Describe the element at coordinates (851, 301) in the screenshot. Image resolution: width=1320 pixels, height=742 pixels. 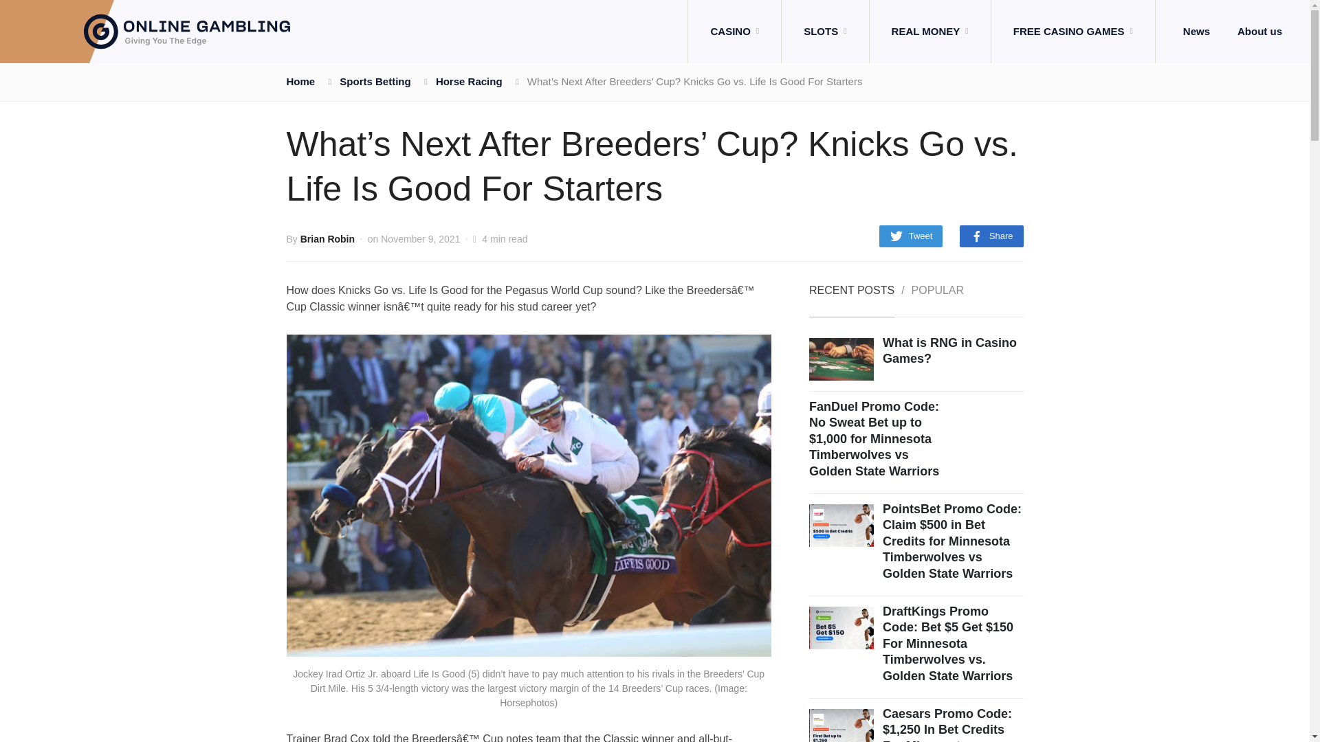
I see `Recent Posts` at that location.